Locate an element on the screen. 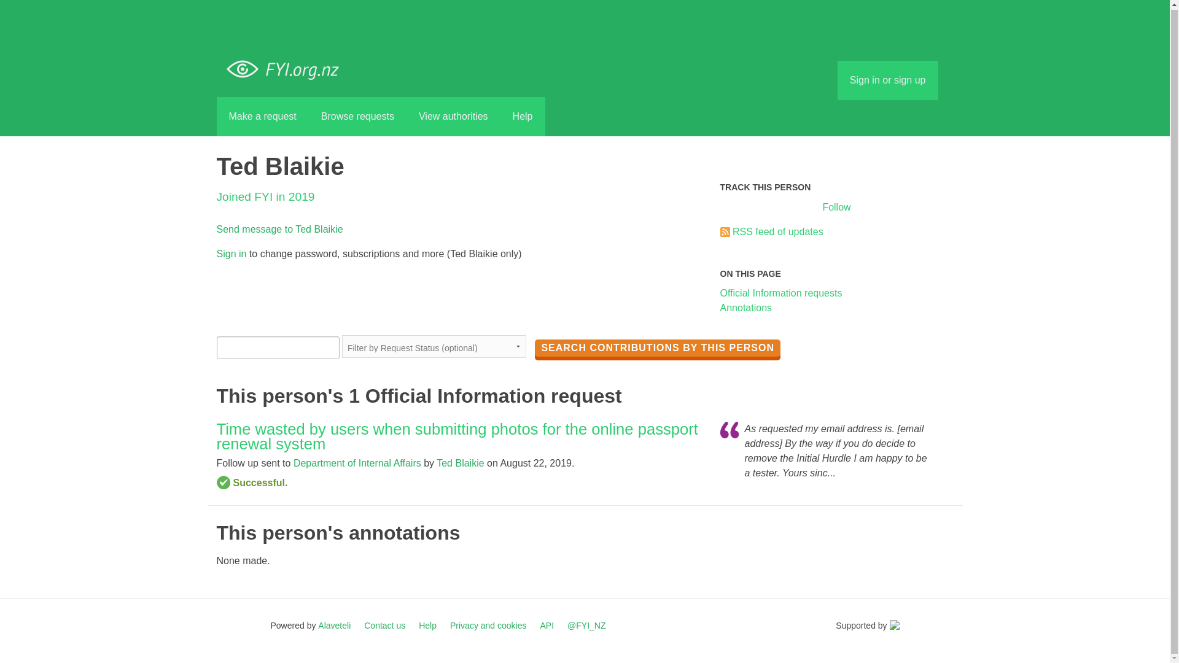 This screenshot has height=663, width=1179. Ted Blaikie is located at coordinates (459, 463).